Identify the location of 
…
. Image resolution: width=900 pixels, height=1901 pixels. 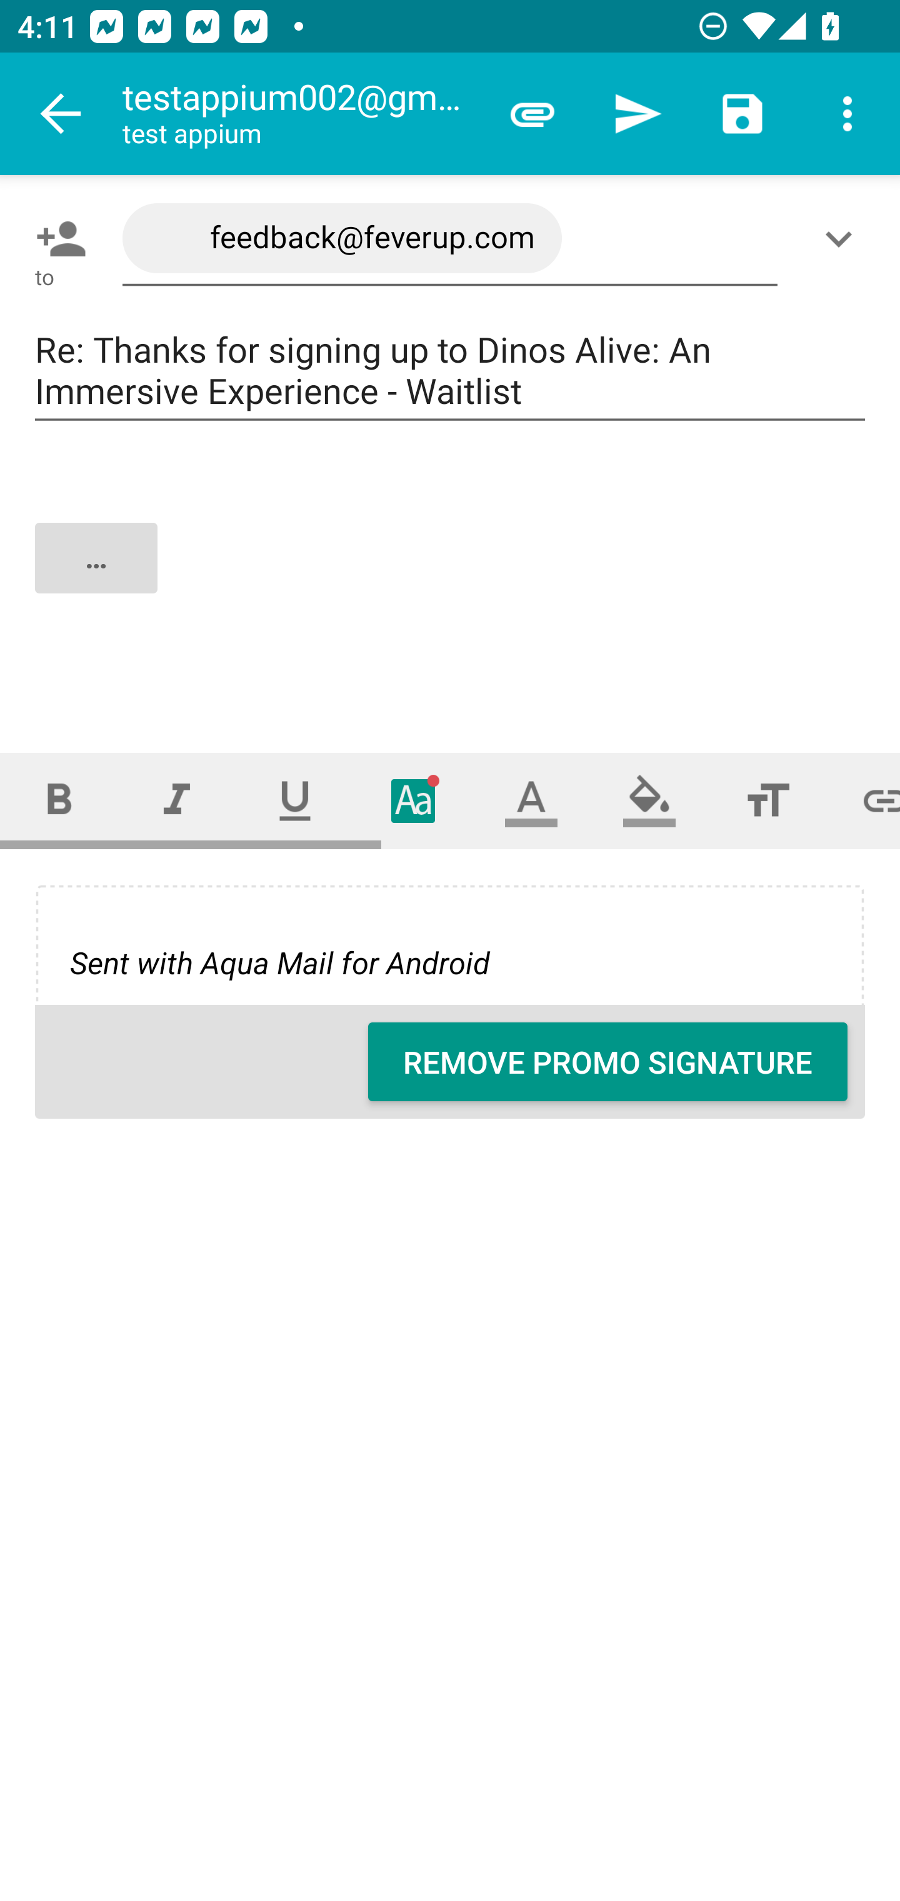
(451, 578).